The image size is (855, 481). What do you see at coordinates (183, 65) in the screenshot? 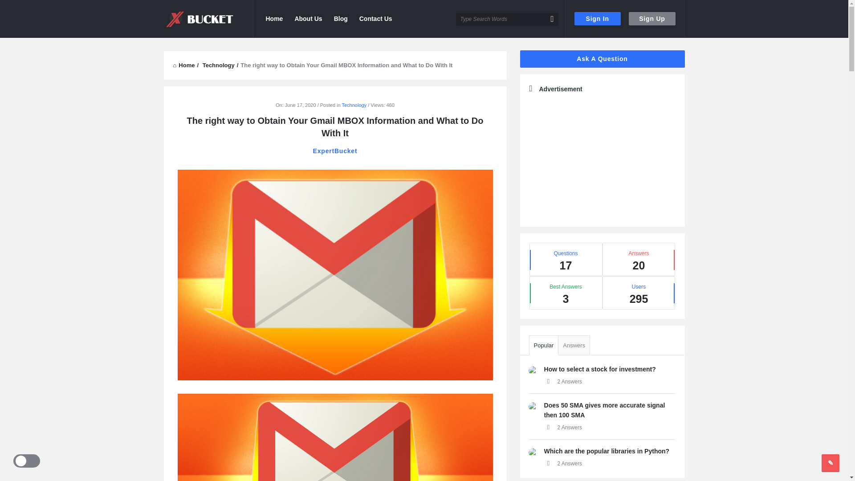
I see `Home` at bounding box center [183, 65].